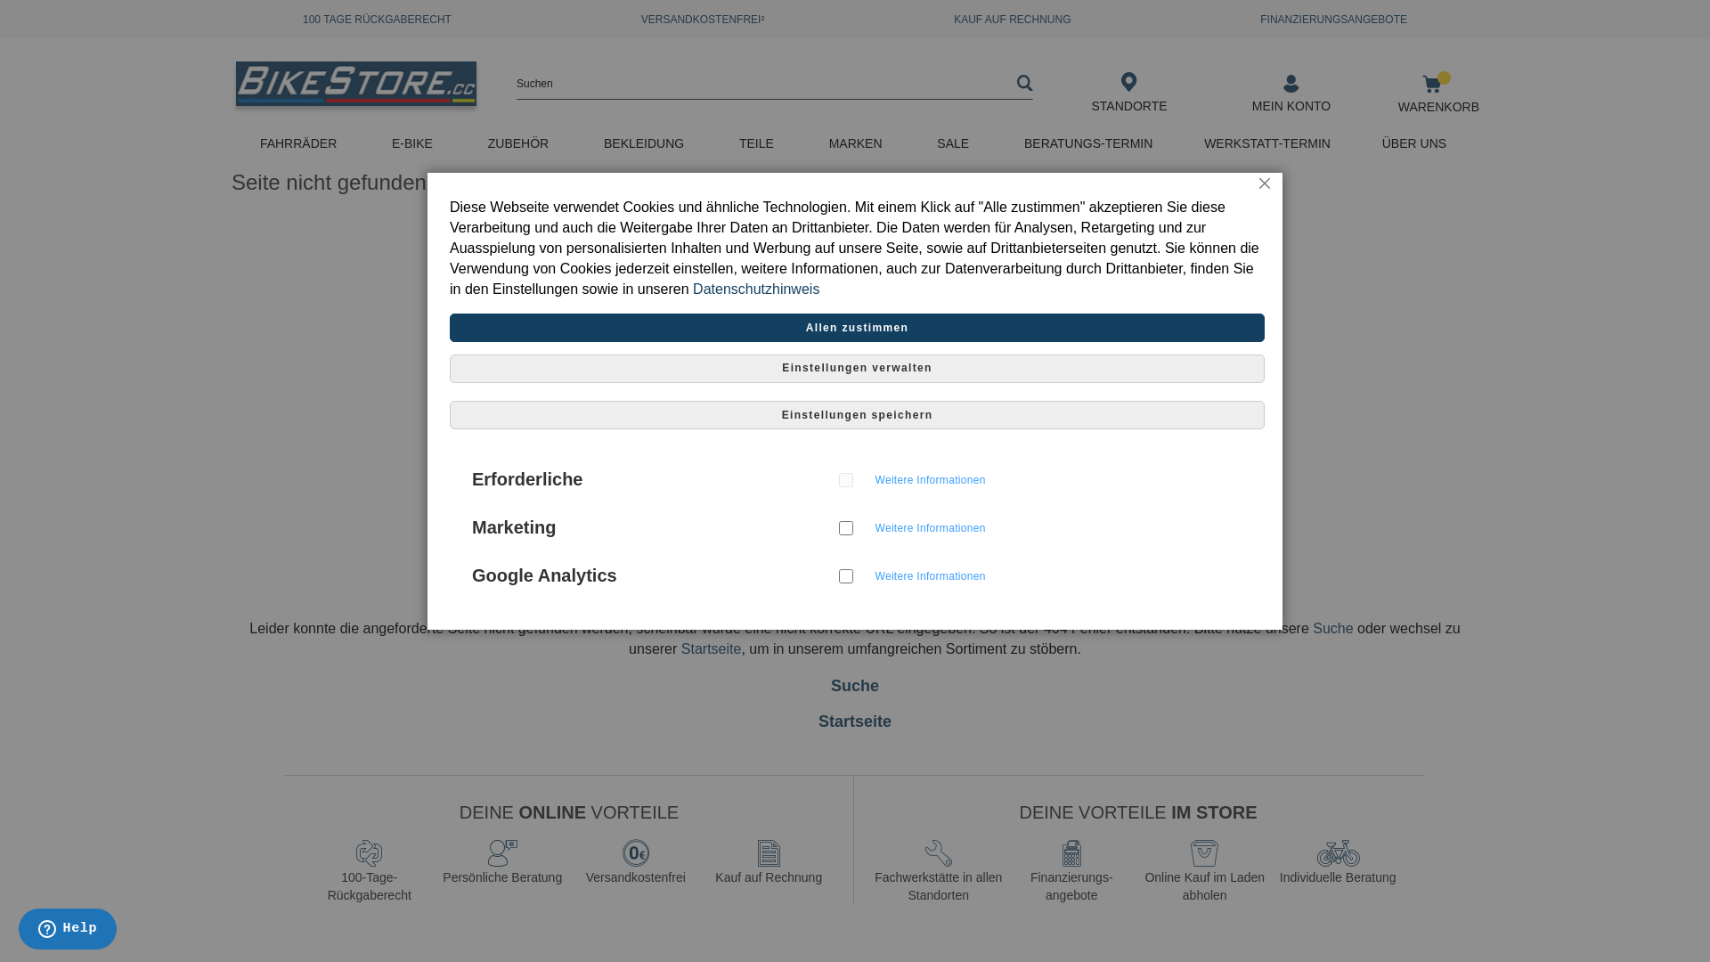  Describe the element at coordinates (712, 648) in the screenshot. I see `Startseite` at that location.